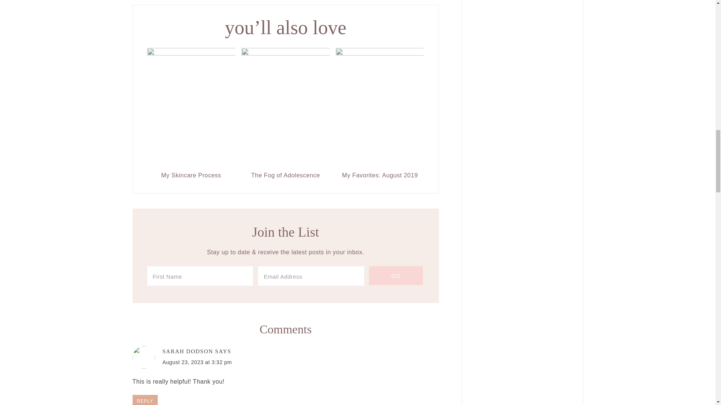  What do you see at coordinates (380, 175) in the screenshot?
I see `Permanent Link to My Favorites:  August 2019` at bounding box center [380, 175].